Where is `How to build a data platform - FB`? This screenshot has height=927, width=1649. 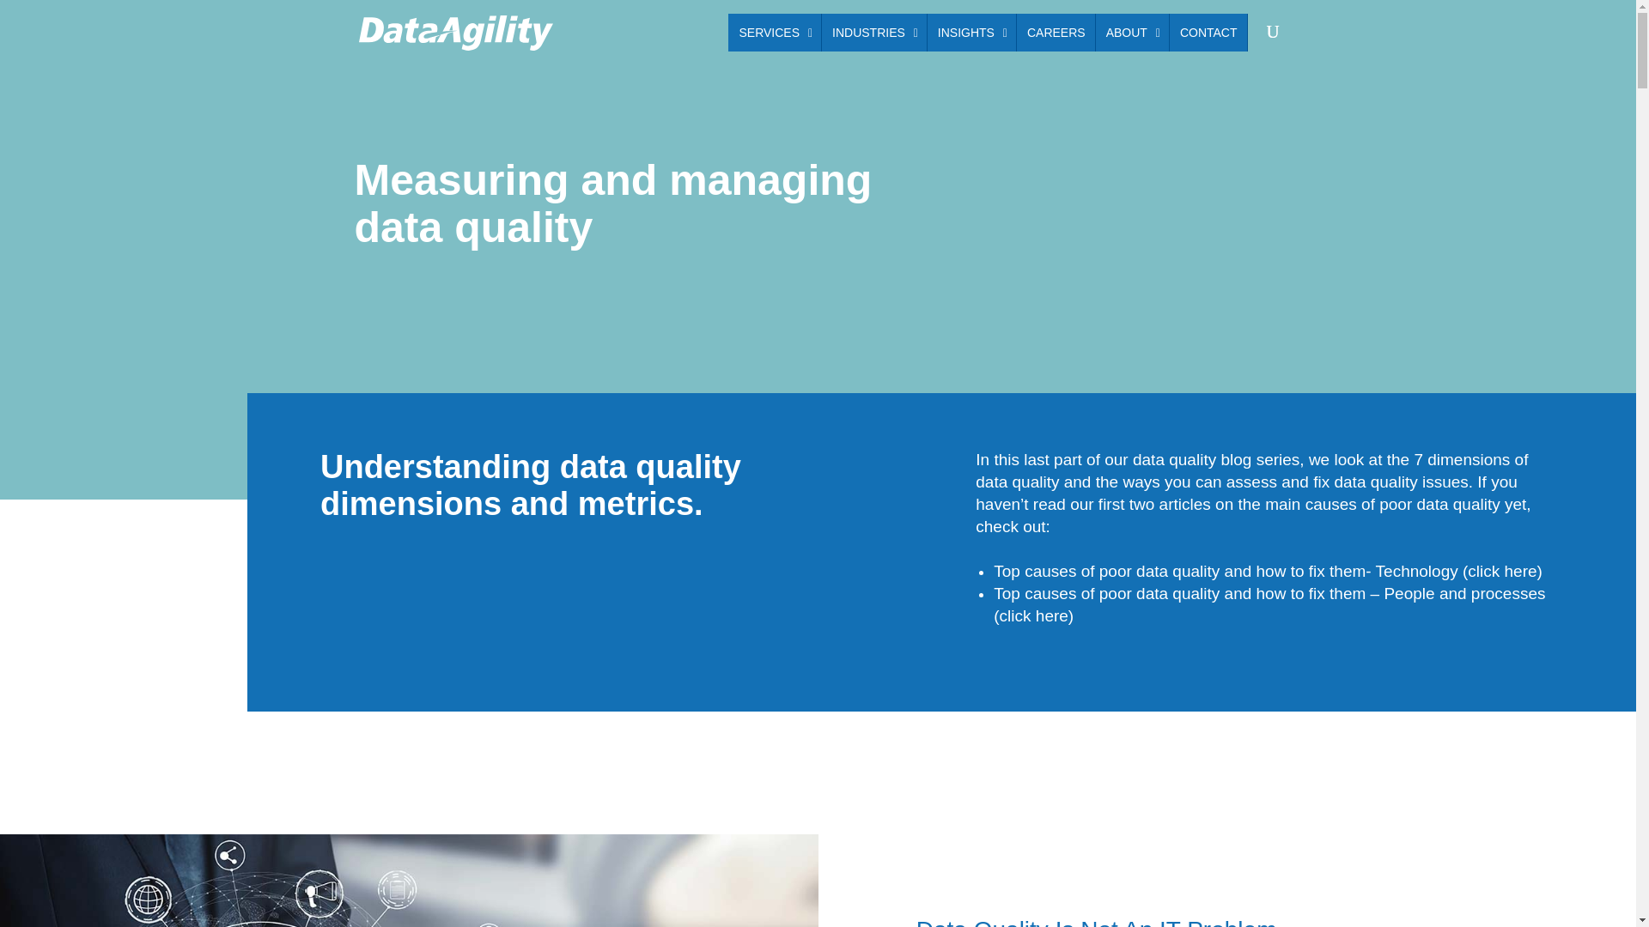
How to build a data platform - FB is located at coordinates (988, 33).